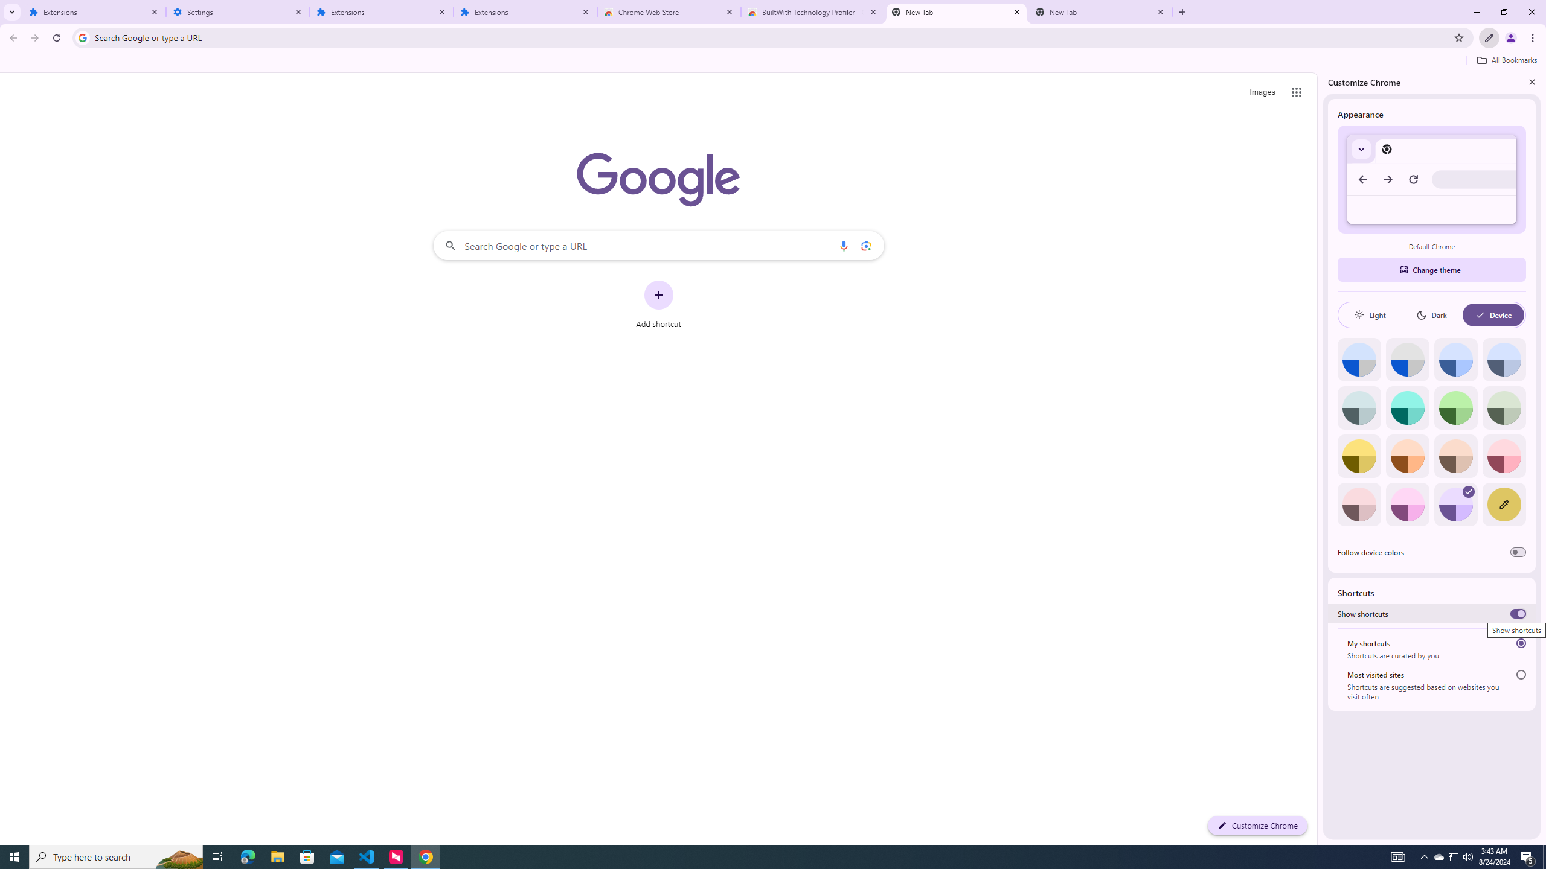 Image resolution: width=1546 pixels, height=869 pixels. Describe the element at coordinates (773, 62) in the screenshot. I see `Bookmarks` at that location.